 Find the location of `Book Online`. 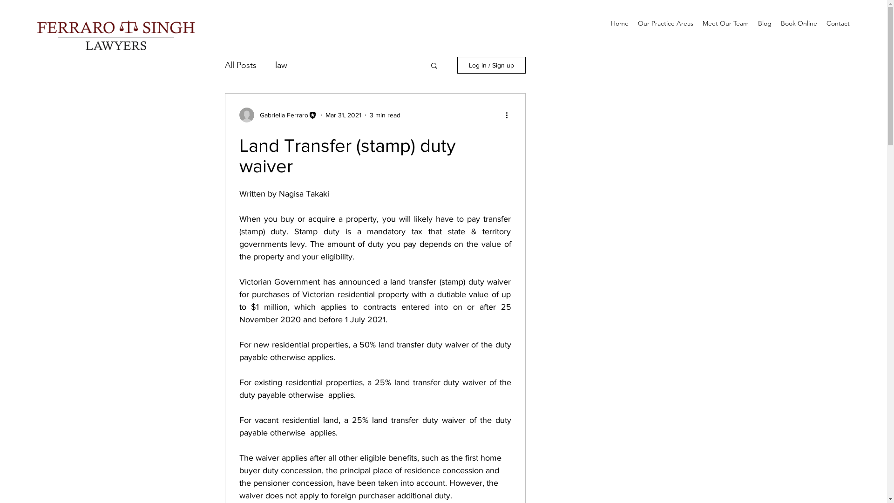

Book Online is located at coordinates (799, 23).